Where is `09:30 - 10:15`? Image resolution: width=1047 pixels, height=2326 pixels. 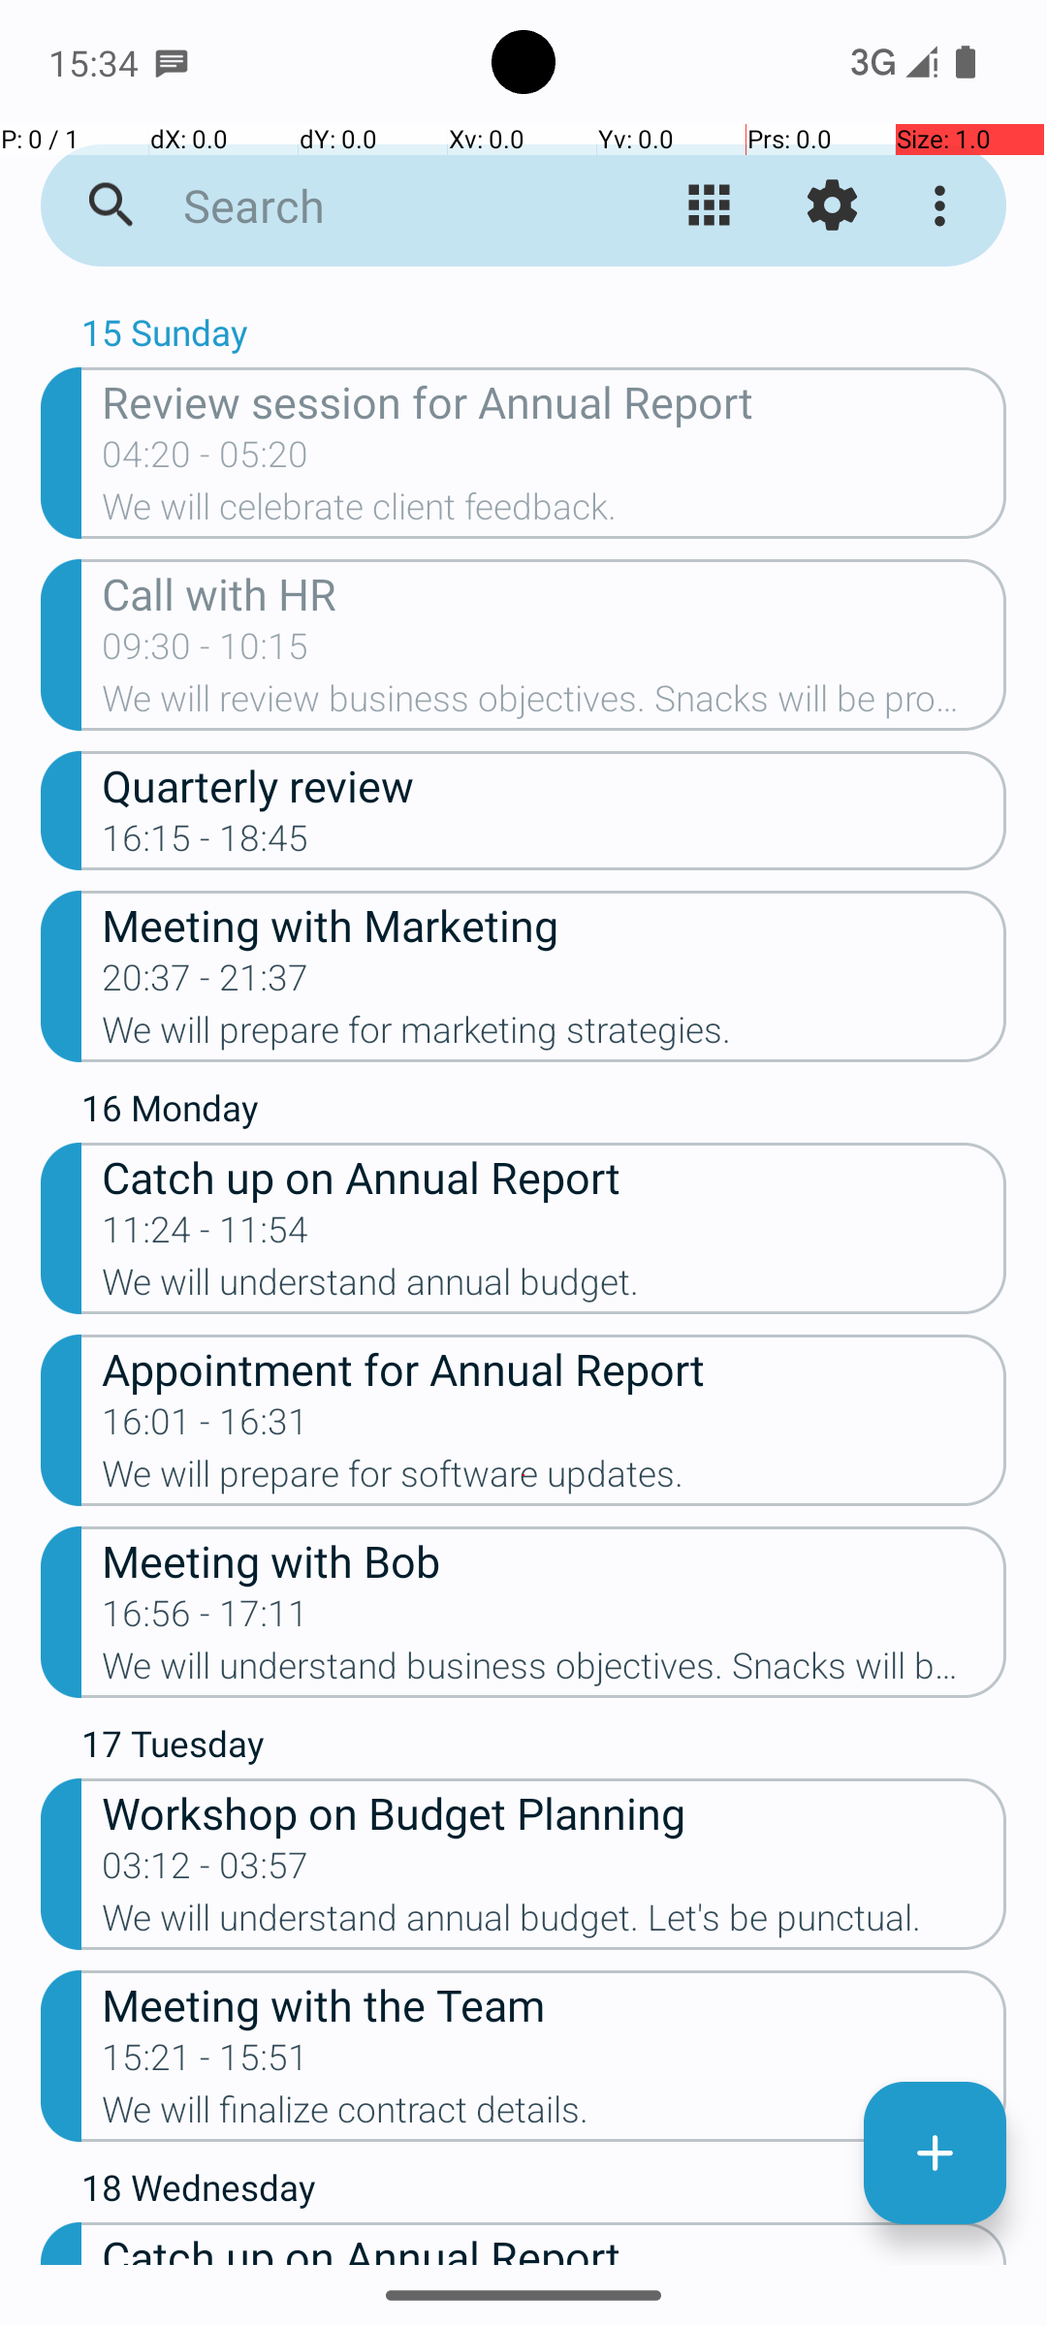 09:30 - 10:15 is located at coordinates (206, 652).